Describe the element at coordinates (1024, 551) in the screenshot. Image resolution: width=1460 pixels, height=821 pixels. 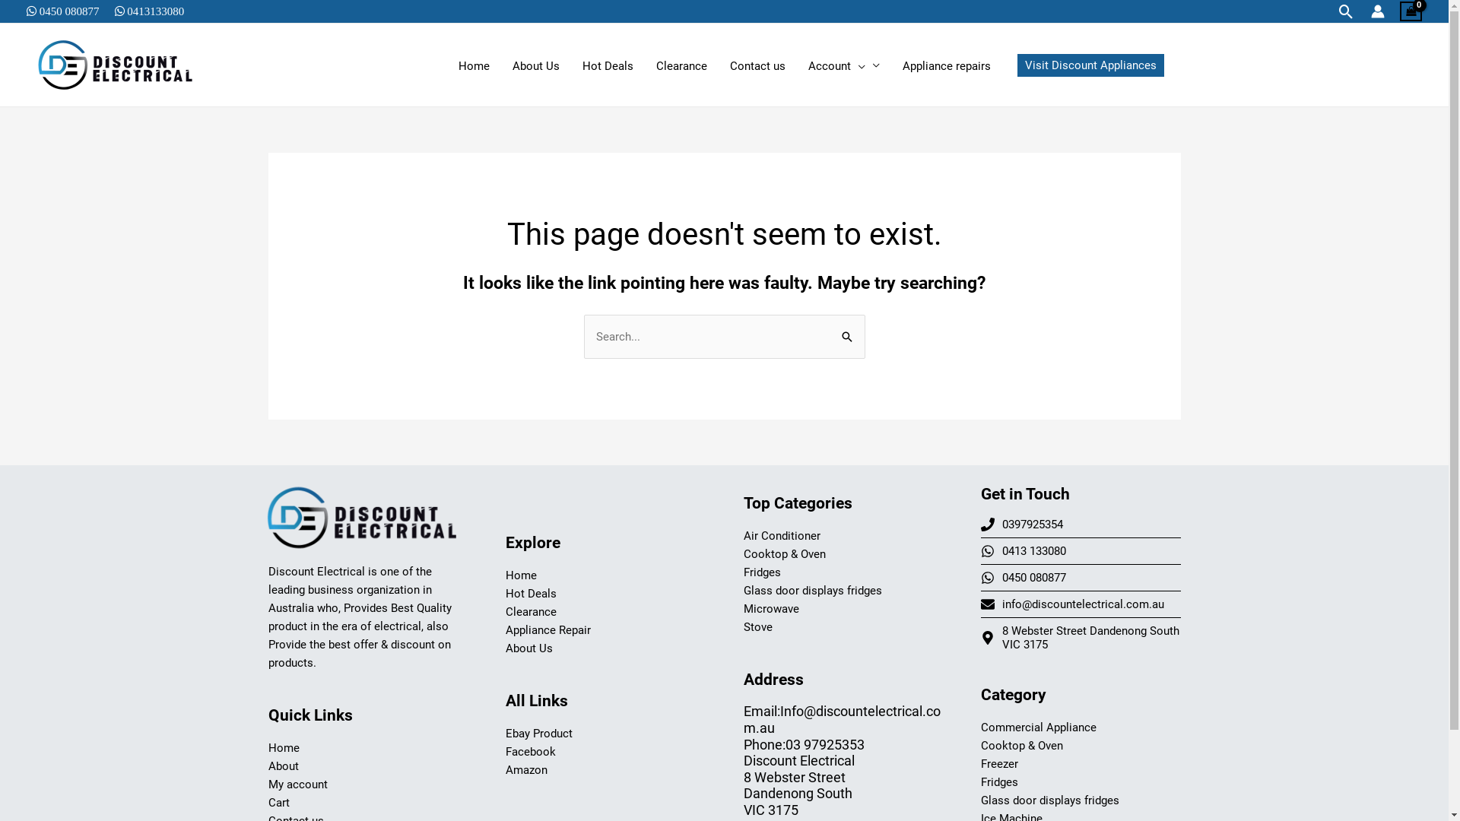
I see `0413 133080` at that location.